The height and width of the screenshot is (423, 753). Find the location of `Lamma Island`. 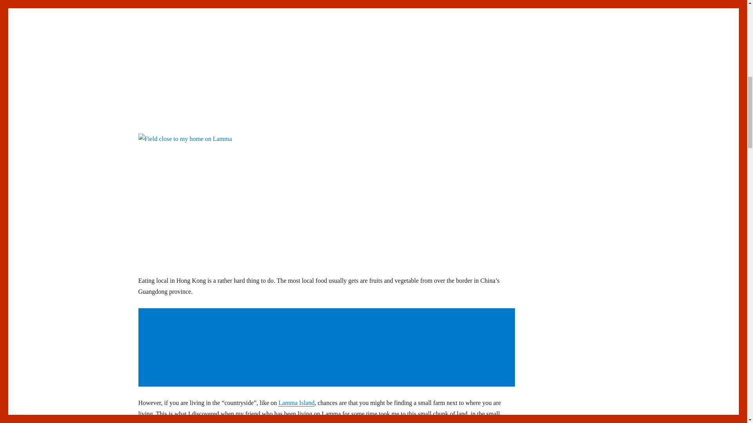

Lamma Island is located at coordinates (296, 403).